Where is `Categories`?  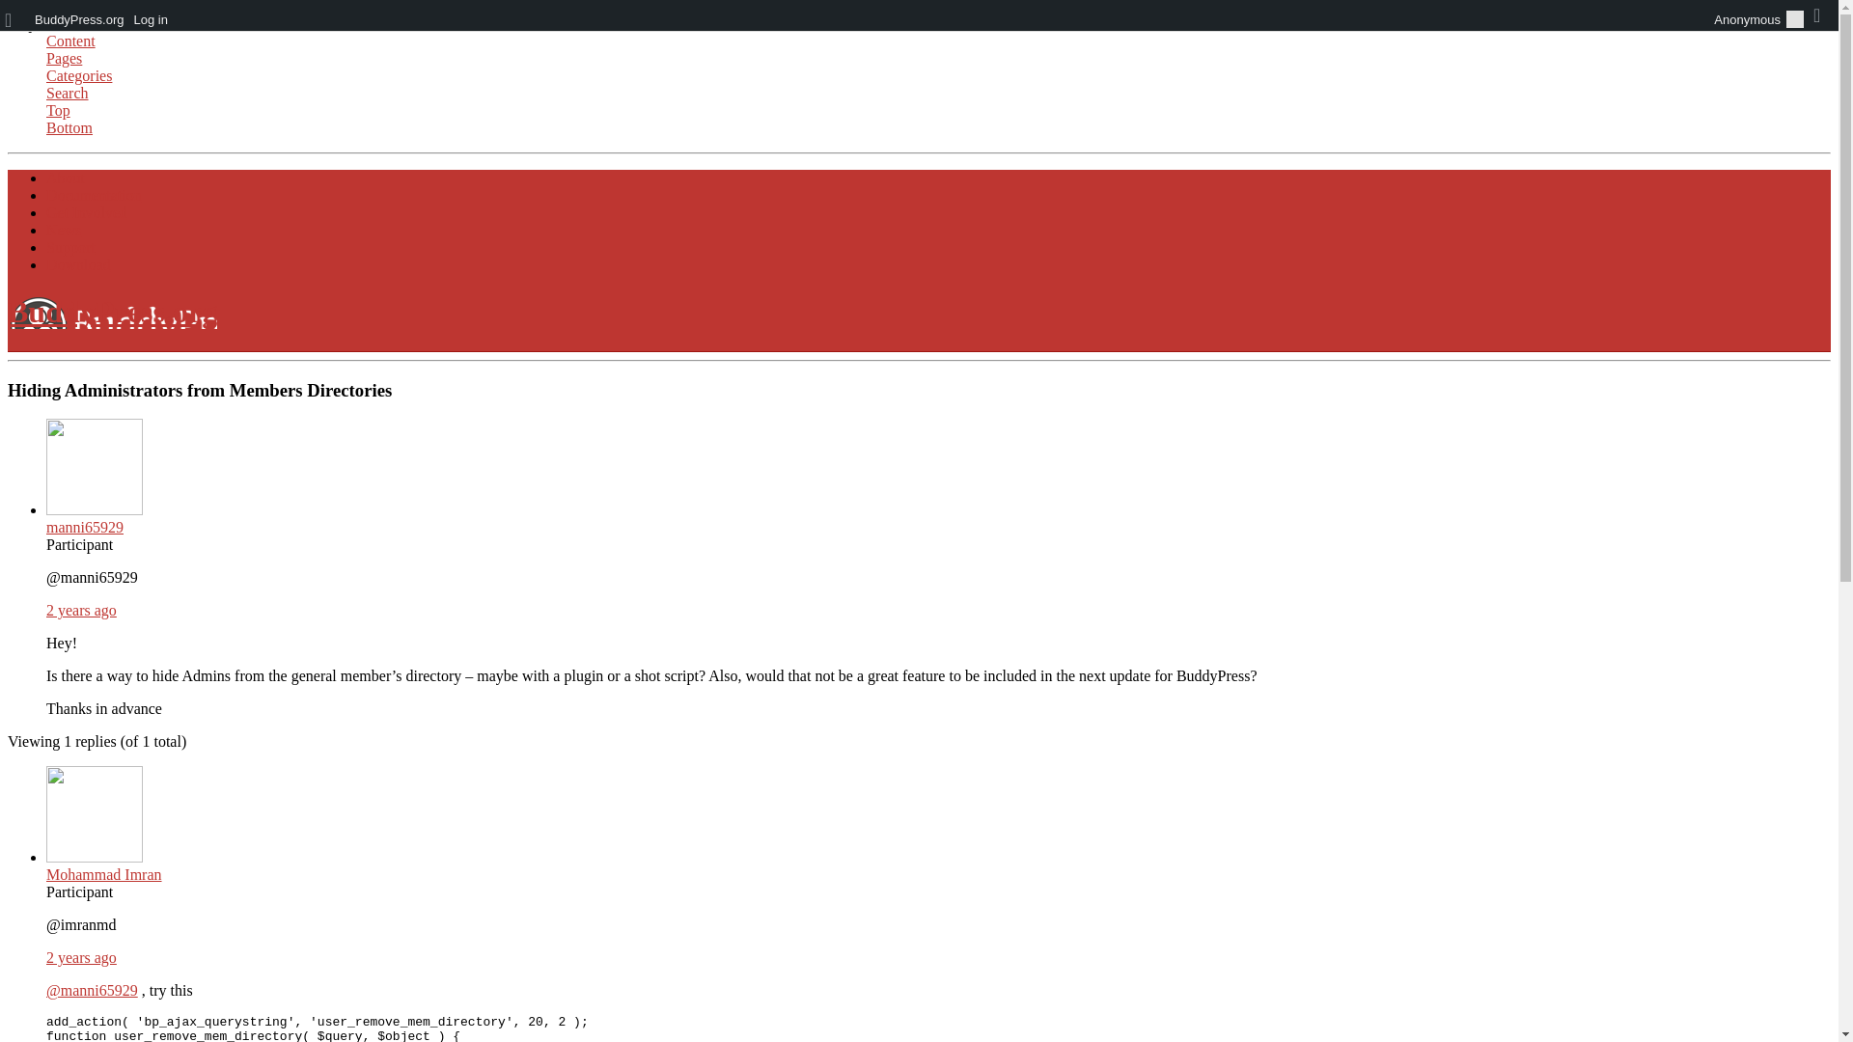
Categories is located at coordinates (79, 75).